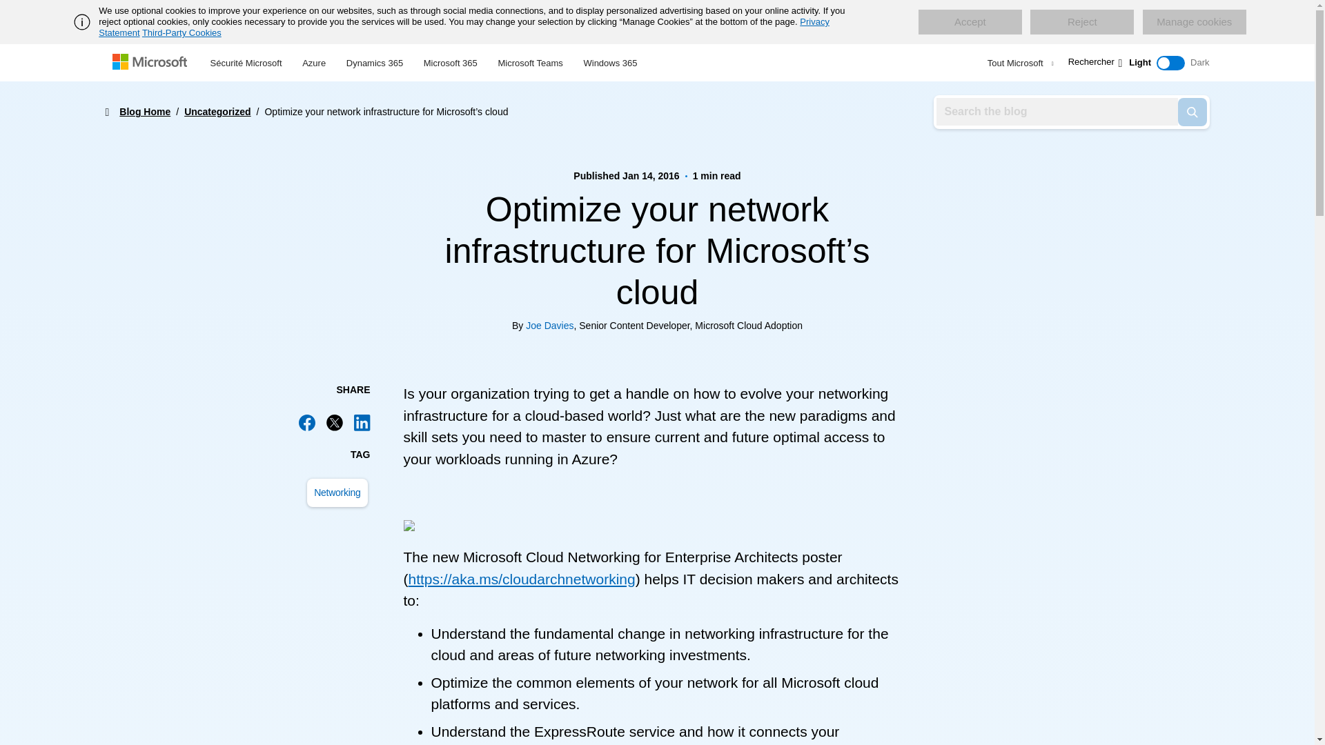 Image resolution: width=1325 pixels, height=745 pixels. I want to click on Microsoft 365, so click(450, 61).